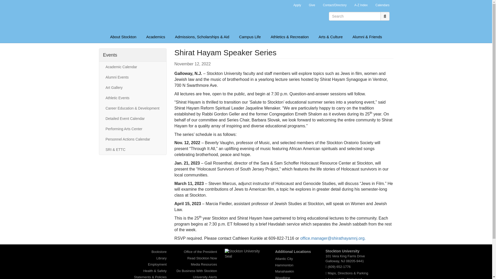 This screenshot has height=279, width=496. Describe the element at coordinates (133, 77) in the screenshot. I see `Alumni Events` at that location.